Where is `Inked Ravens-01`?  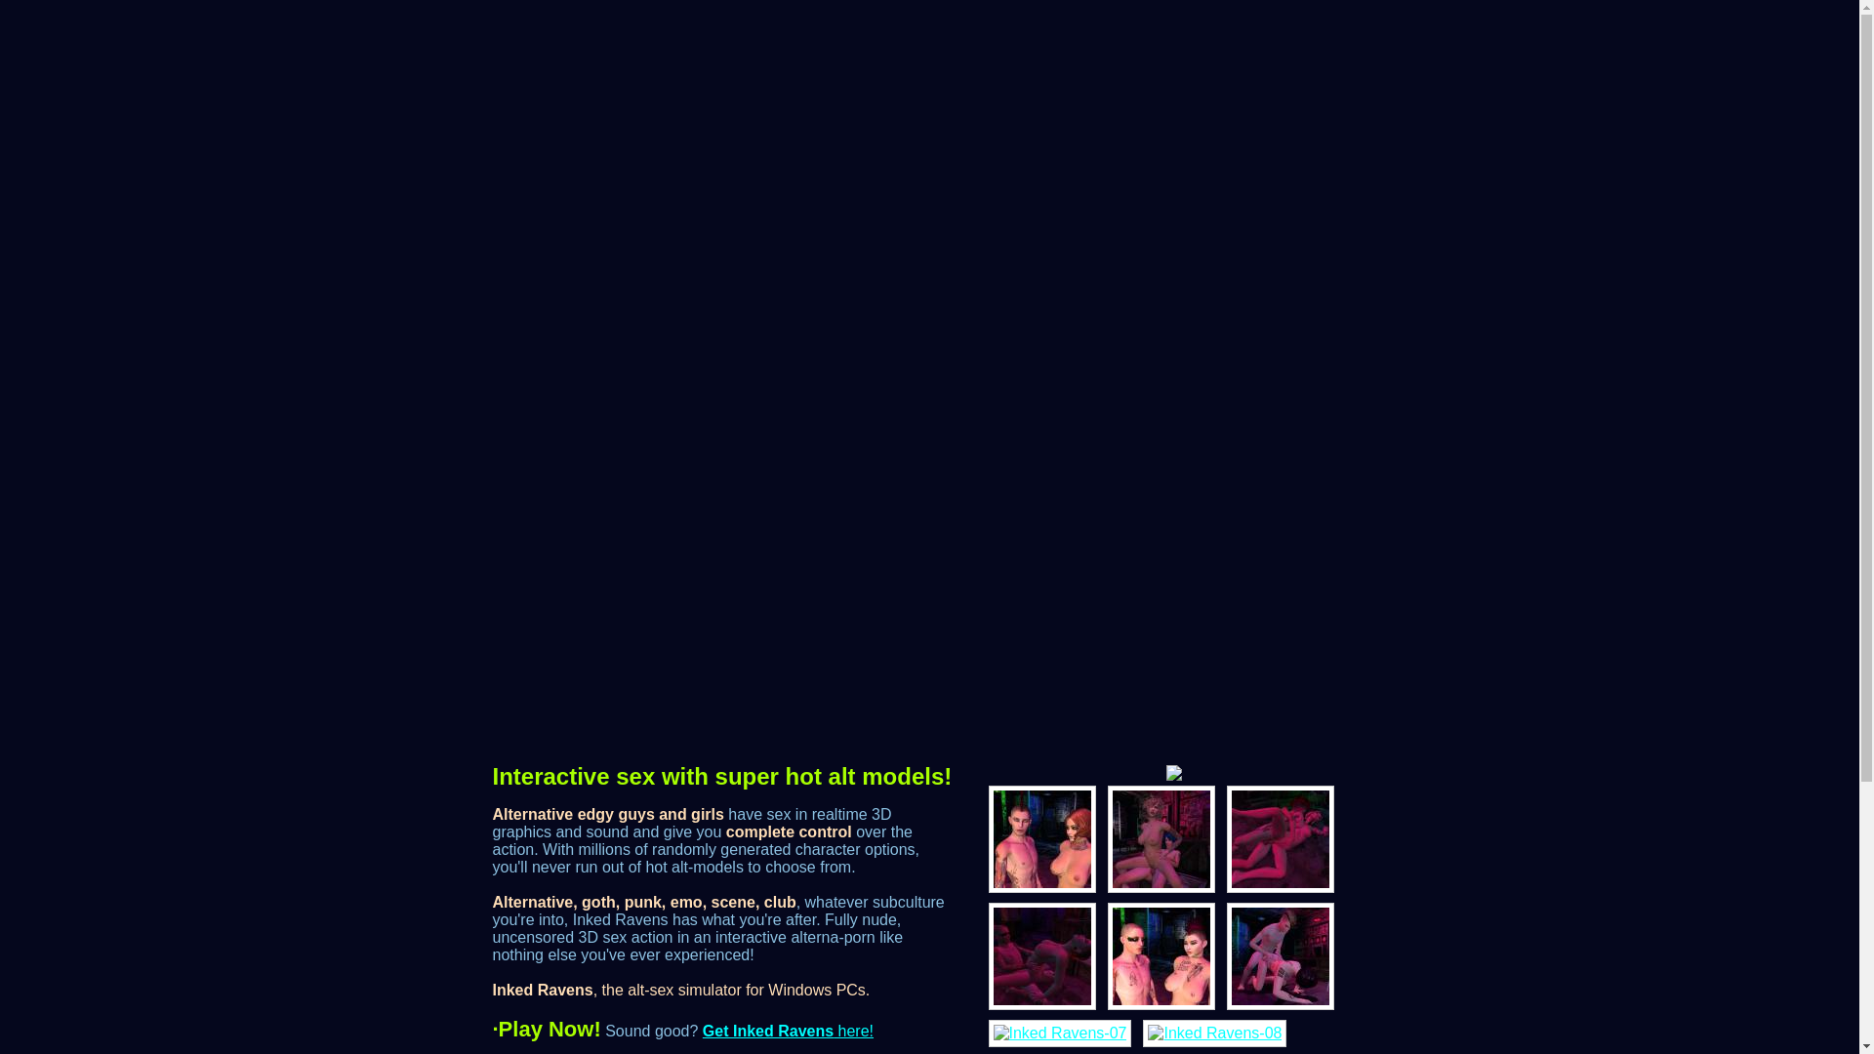 Inked Ravens-01 is located at coordinates (1040, 838).